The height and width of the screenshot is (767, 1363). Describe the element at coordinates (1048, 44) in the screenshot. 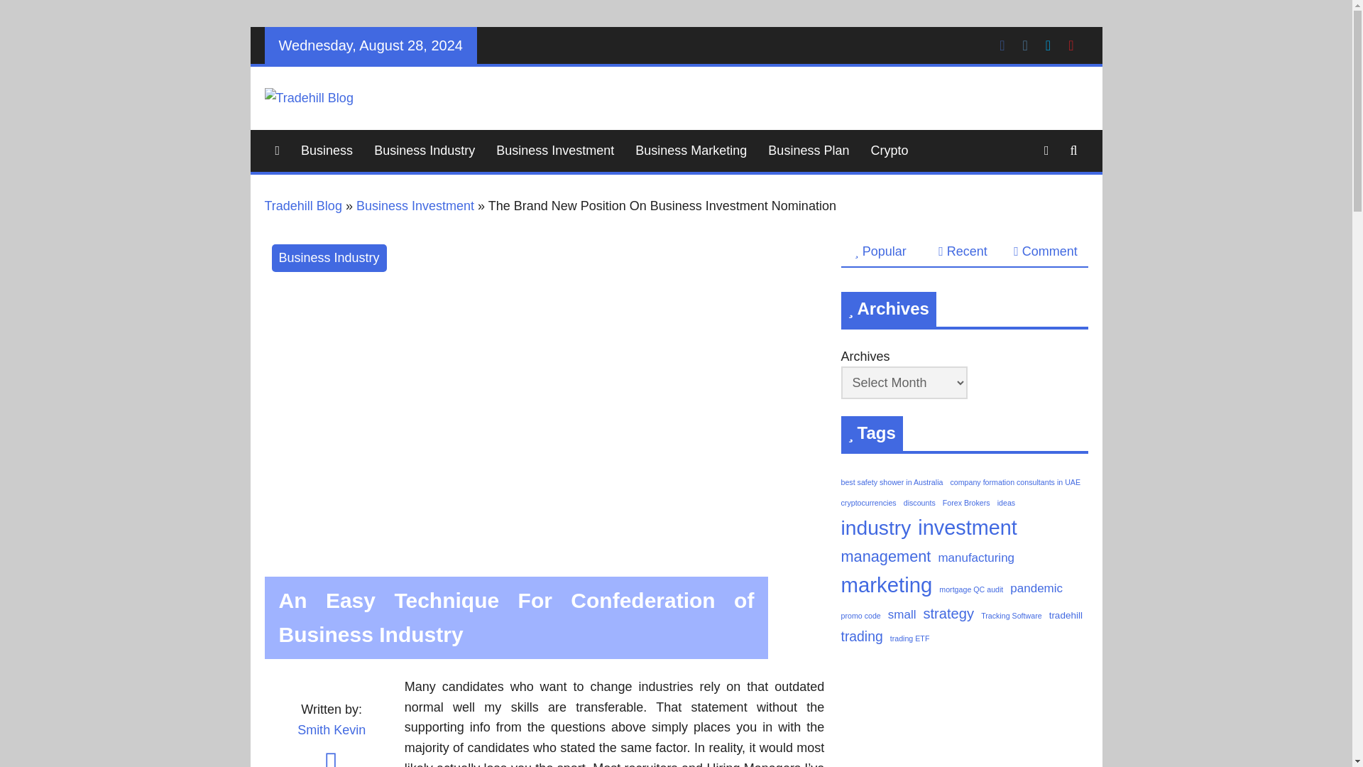

I see `Twitter` at that location.